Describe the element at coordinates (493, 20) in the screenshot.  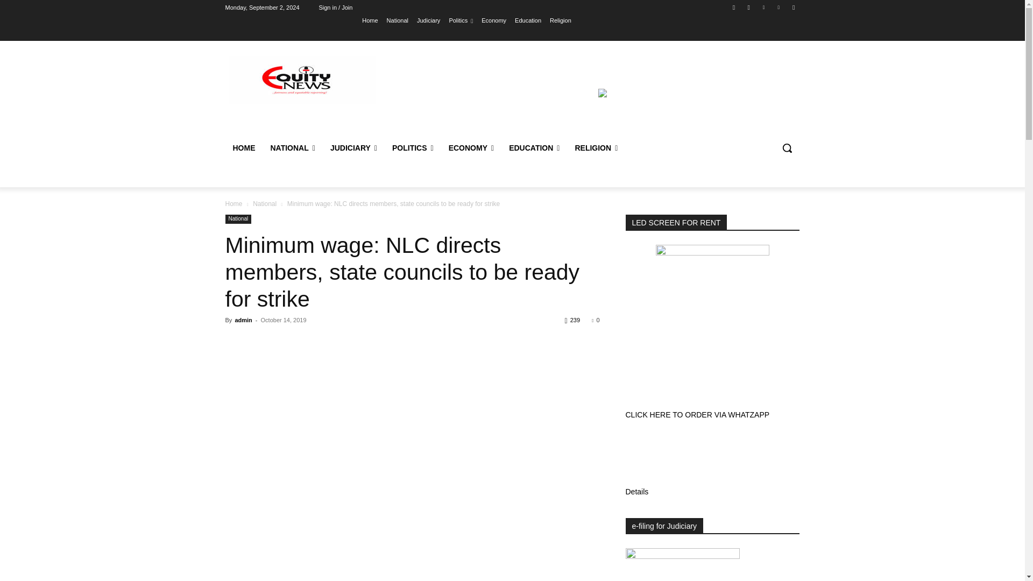
I see `Economy` at that location.